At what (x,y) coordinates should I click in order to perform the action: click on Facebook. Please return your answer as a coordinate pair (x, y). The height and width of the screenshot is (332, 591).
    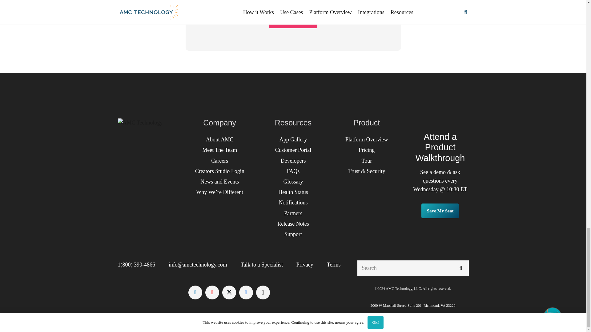
    Looking at the image, I should click on (246, 292).